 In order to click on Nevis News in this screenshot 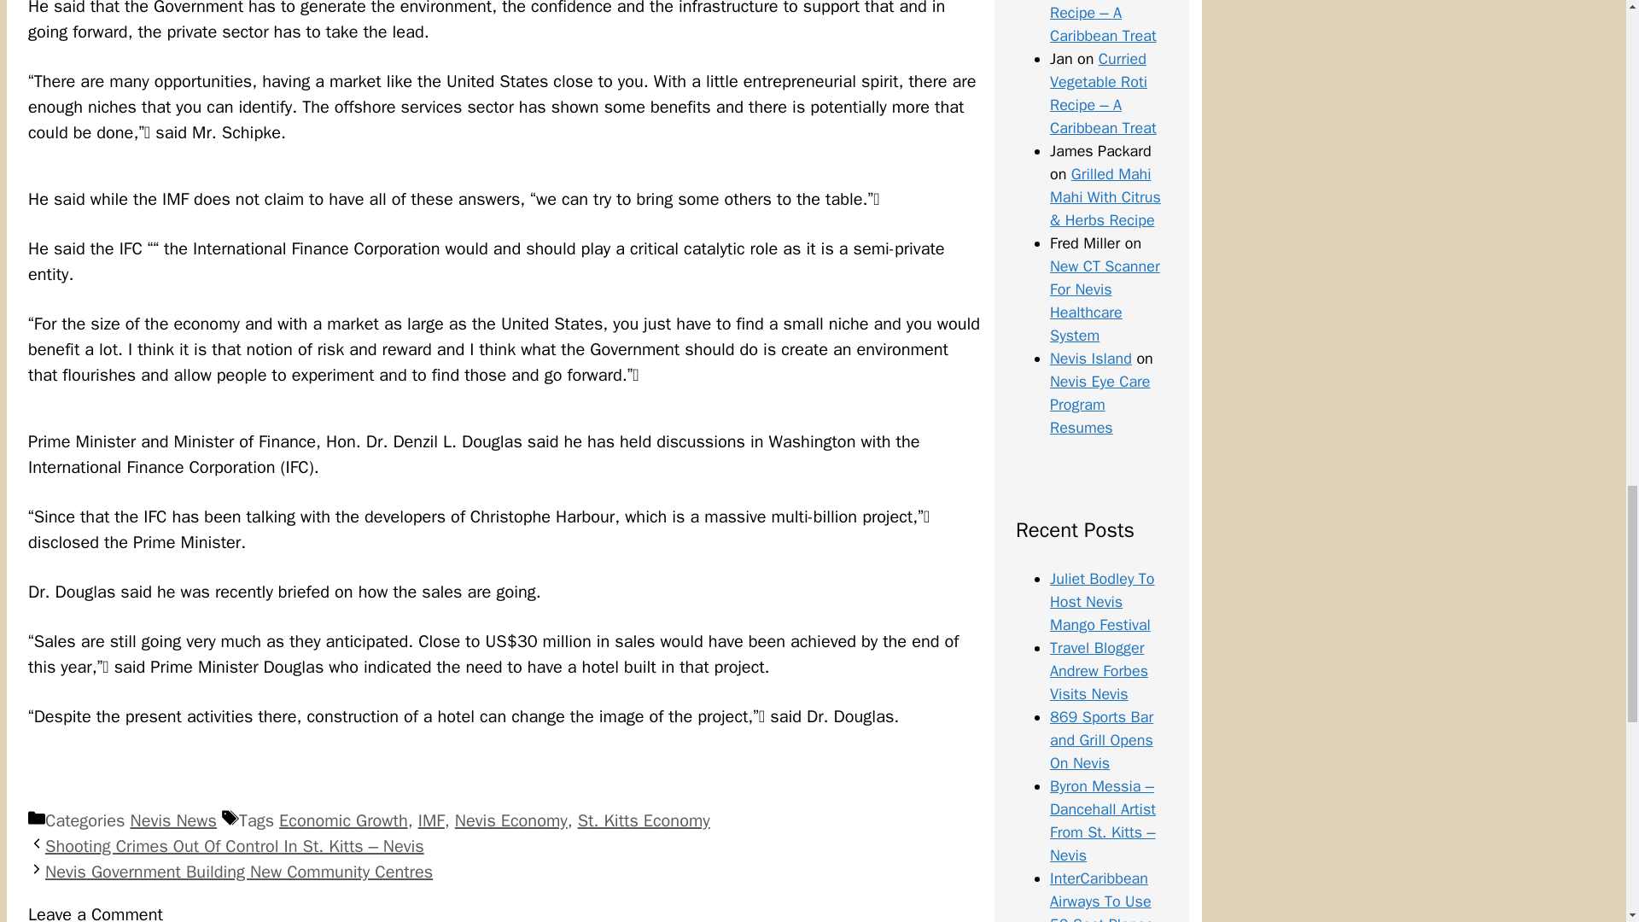, I will do `click(172, 821)`.